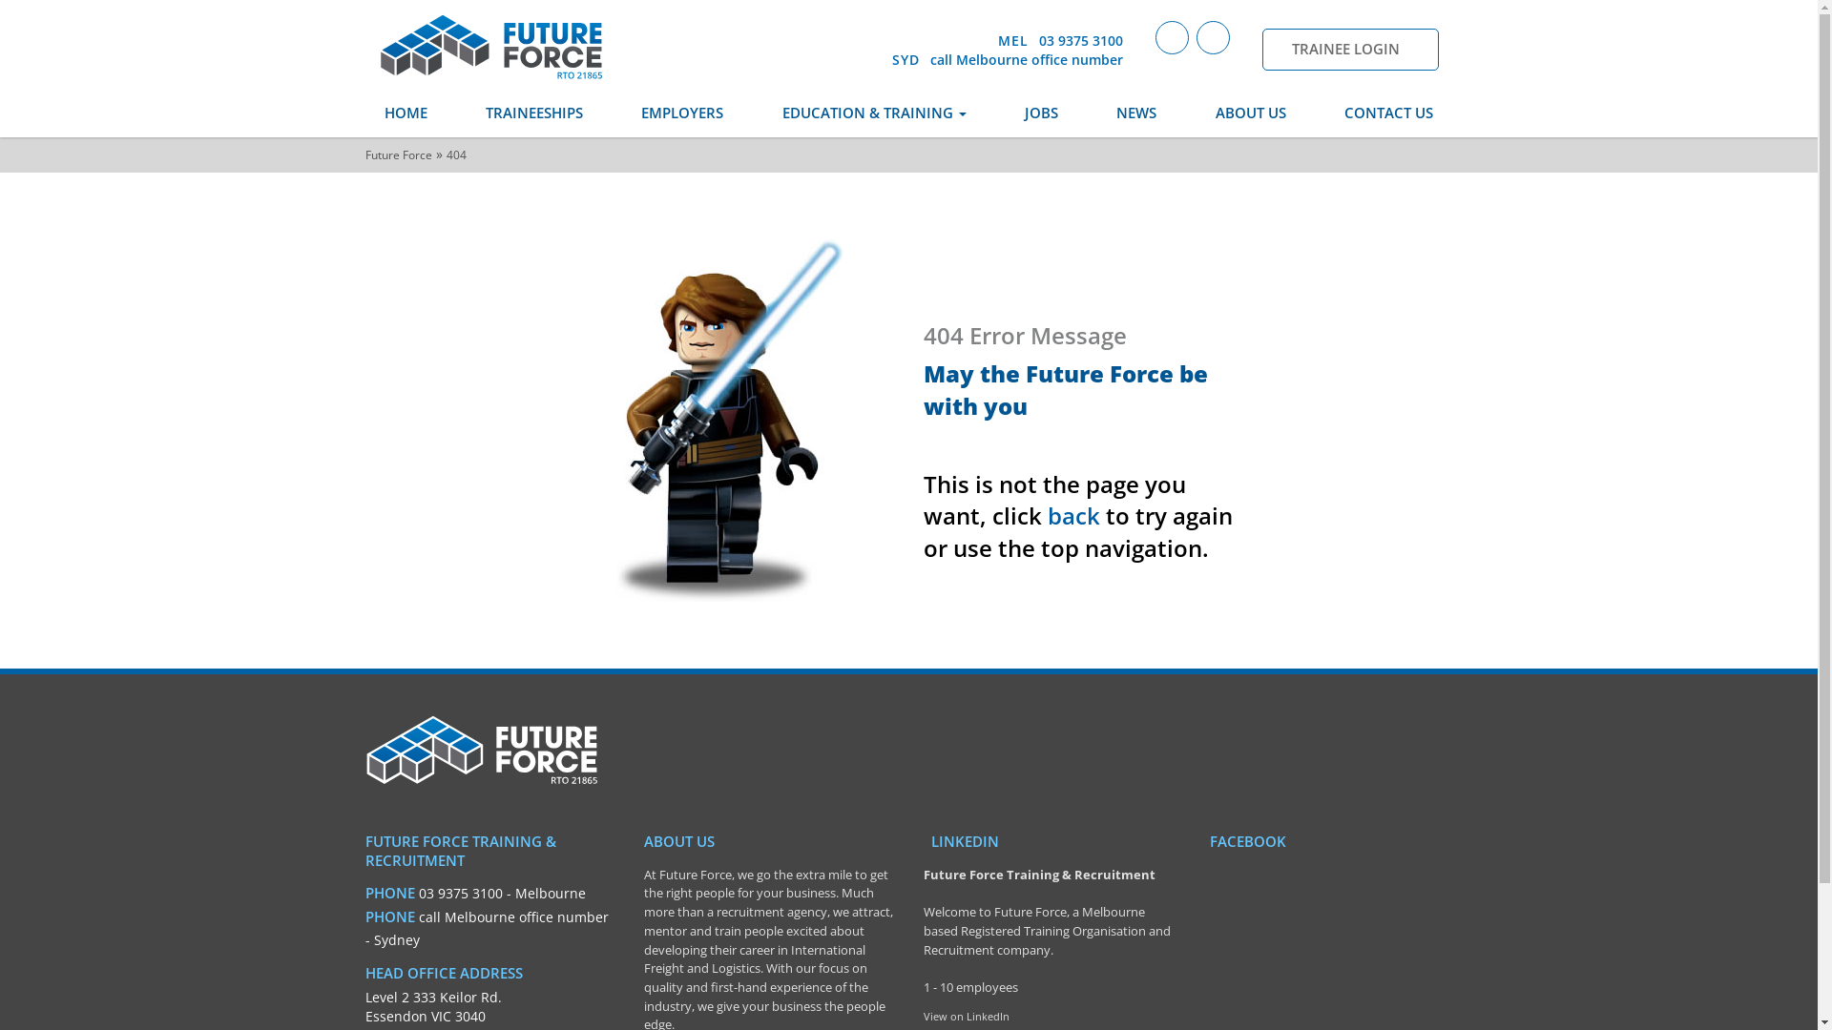 The width and height of the screenshot is (1832, 1030). I want to click on TRAINEE LOGIN, so click(1349, 50).